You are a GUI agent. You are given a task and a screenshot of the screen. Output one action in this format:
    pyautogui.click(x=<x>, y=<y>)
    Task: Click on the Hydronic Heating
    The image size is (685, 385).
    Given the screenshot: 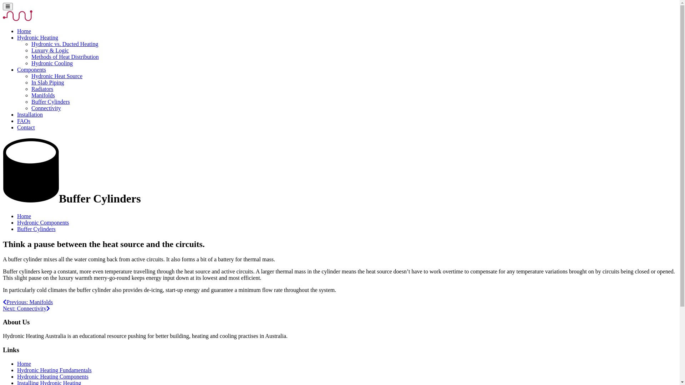 What is the action you would take?
    pyautogui.click(x=38, y=38)
    